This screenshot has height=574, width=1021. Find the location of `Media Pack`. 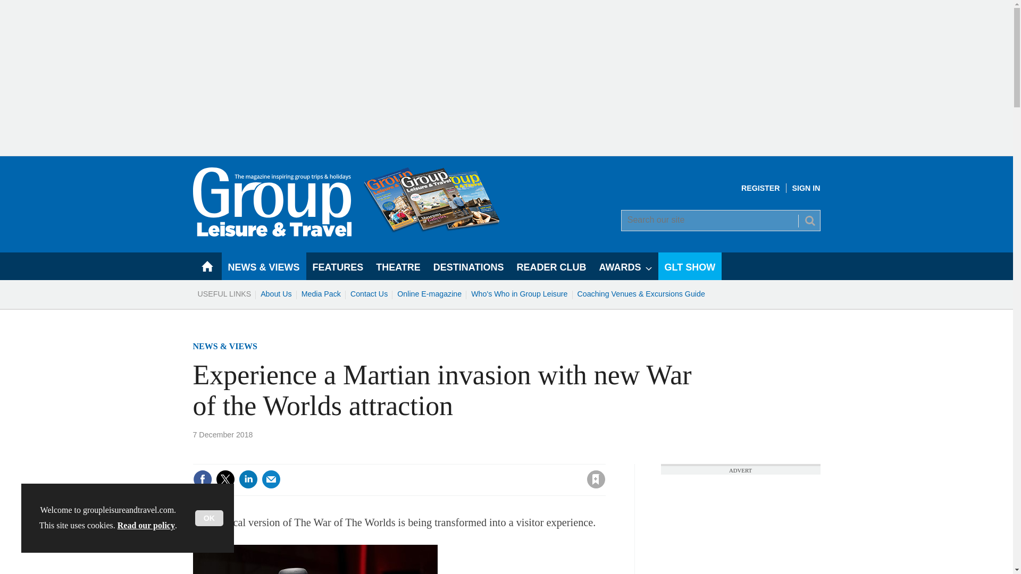

Media Pack is located at coordinates (321, 293).